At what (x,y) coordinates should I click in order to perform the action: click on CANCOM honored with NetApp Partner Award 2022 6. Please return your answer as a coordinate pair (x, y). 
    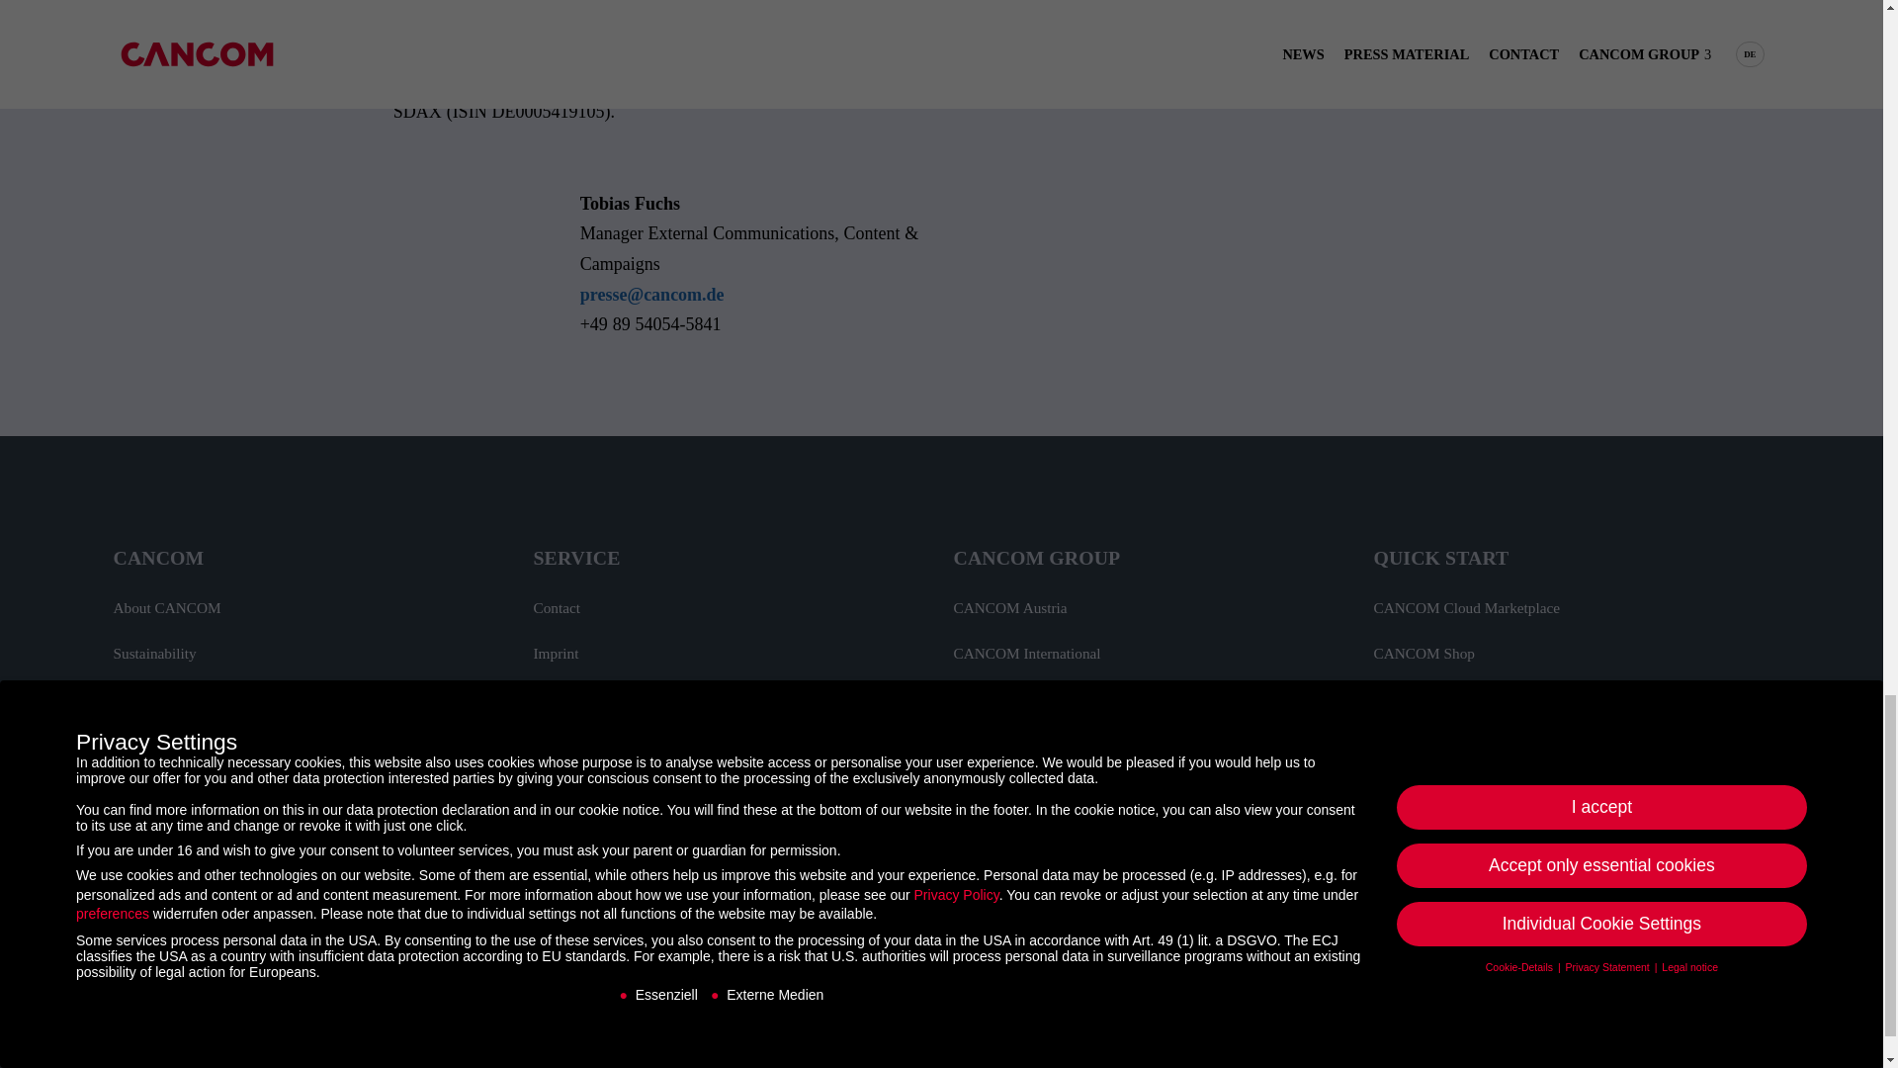
    Looking at the image, I should click on (1525, 985).